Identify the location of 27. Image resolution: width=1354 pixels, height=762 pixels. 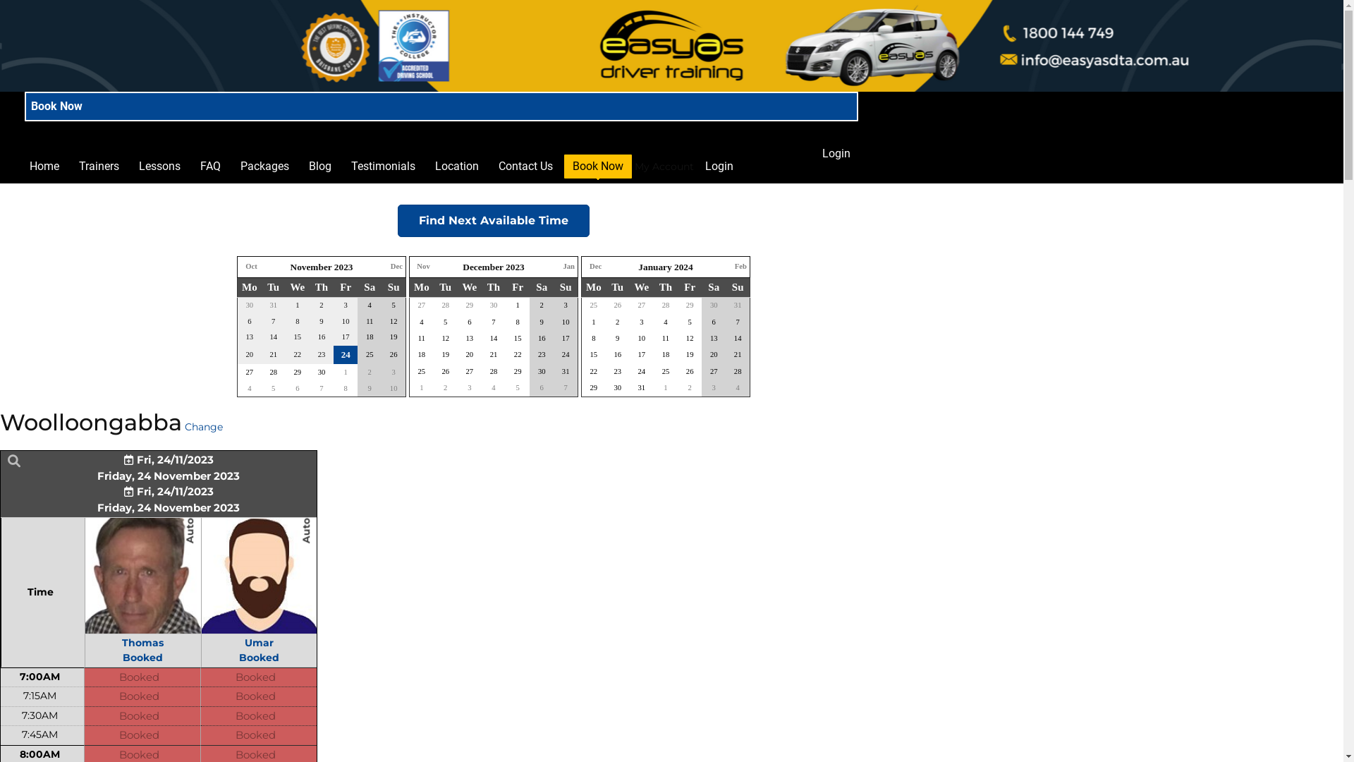
(250, 373).